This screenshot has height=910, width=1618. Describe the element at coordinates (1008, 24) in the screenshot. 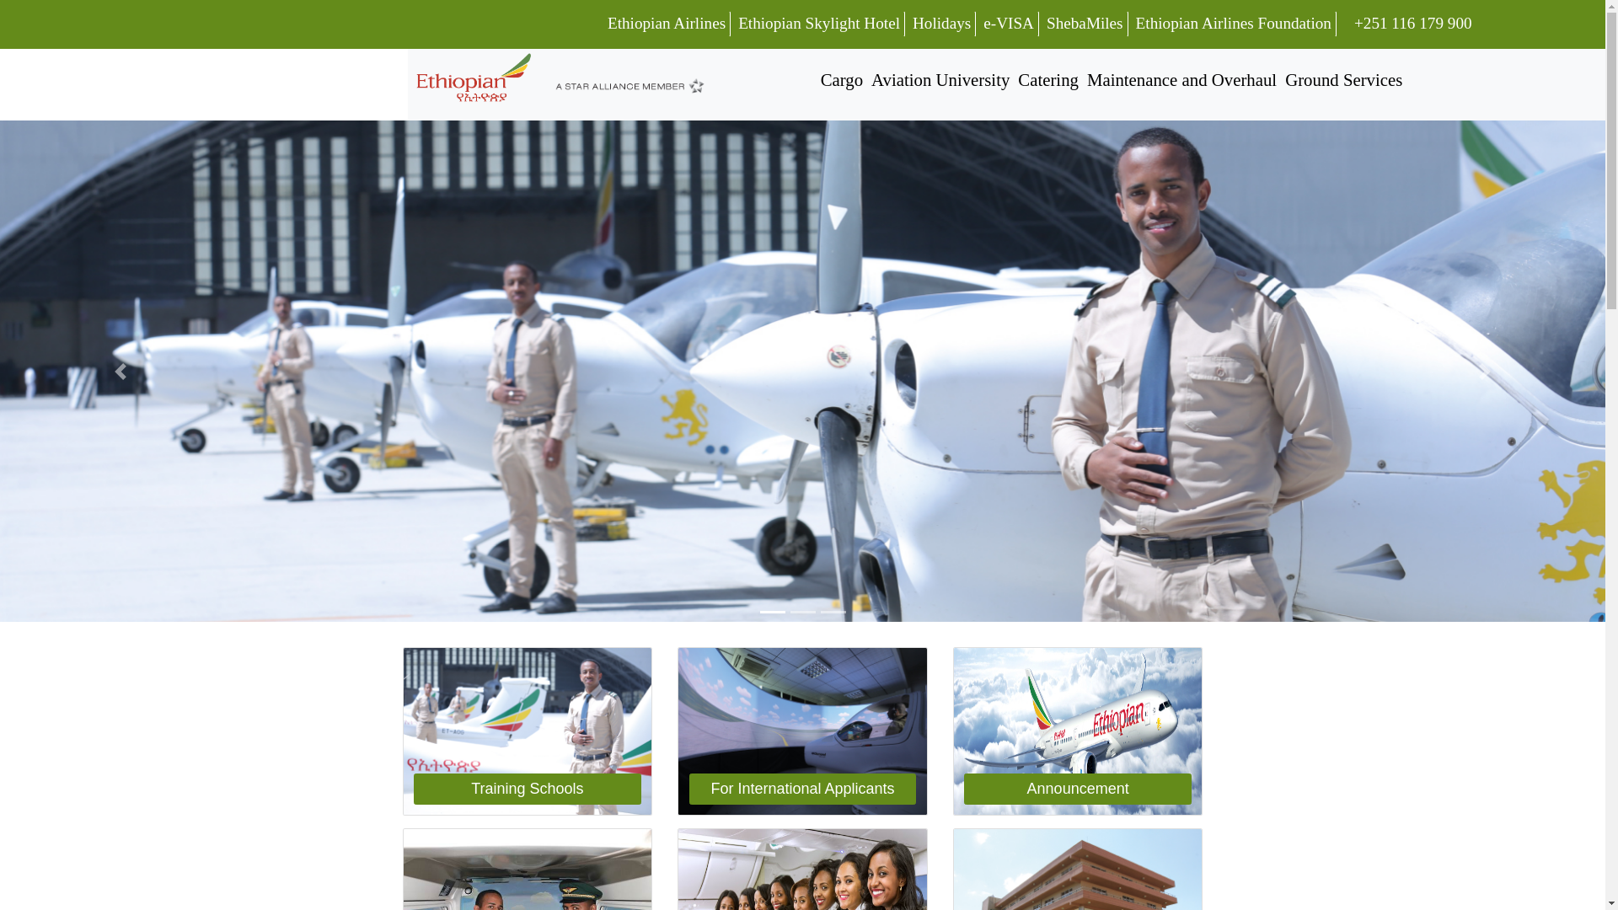

I see `e-VISA` at that location.